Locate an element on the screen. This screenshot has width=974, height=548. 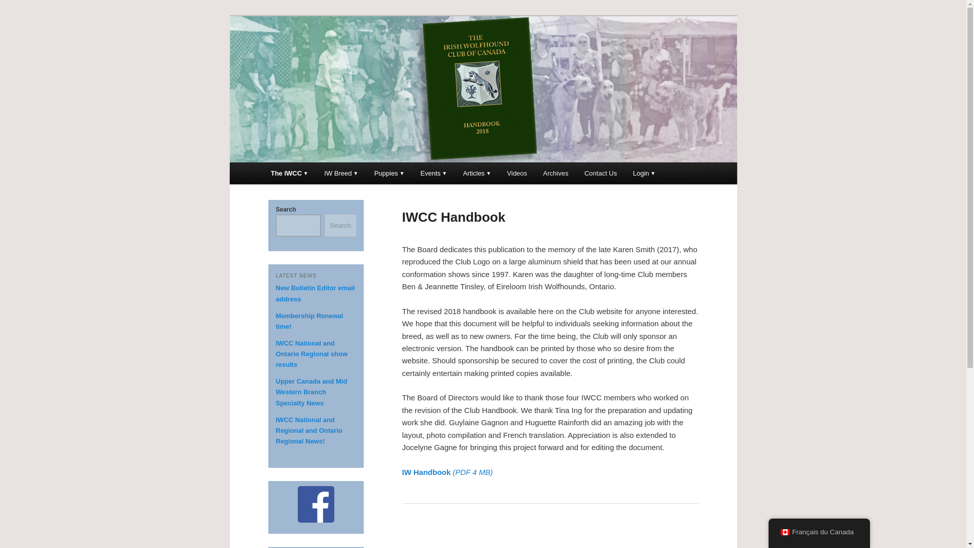
Events is located at coordinates (433, 173).